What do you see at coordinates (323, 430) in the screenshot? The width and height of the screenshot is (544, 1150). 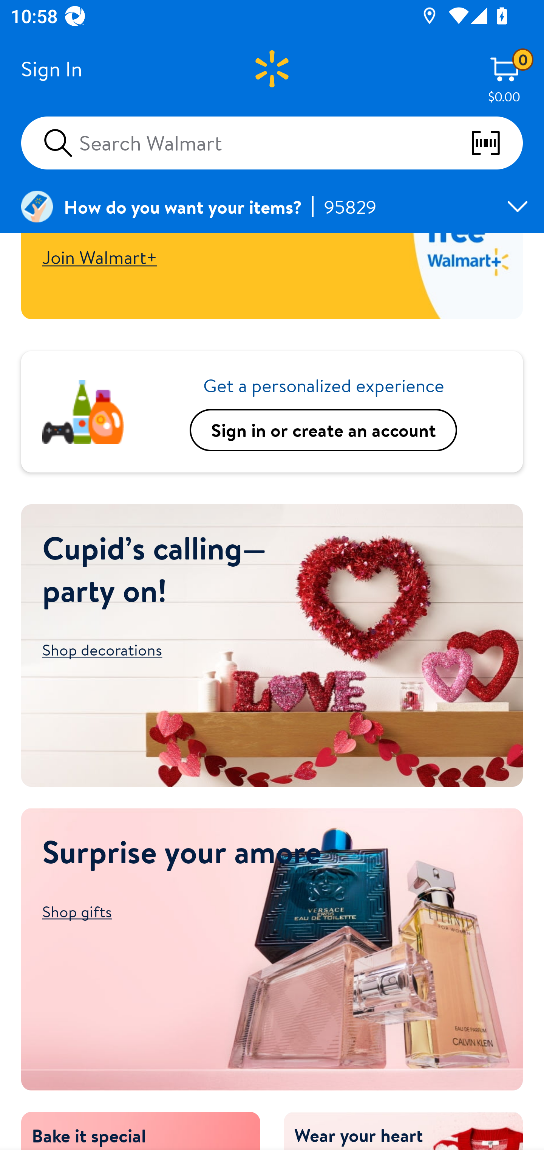 I see `Sign in or create an account` at bounding box center [323, 430].